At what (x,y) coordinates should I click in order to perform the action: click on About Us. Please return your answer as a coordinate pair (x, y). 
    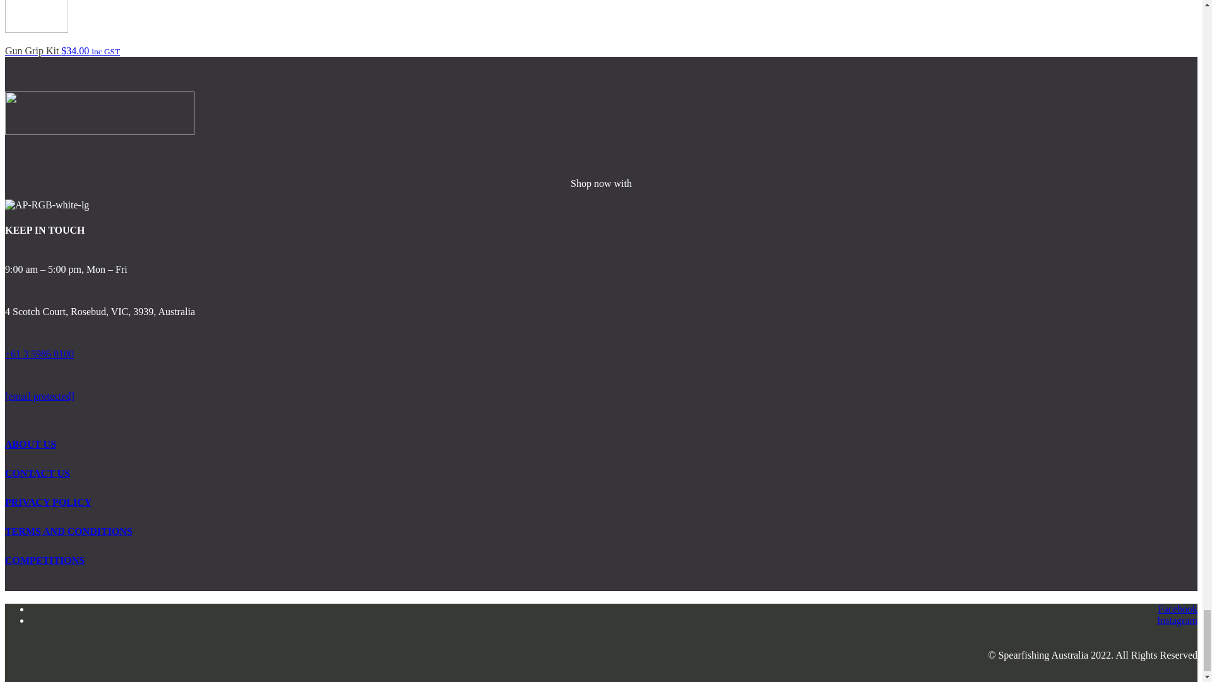
    Looking at the image, I should click on (30, 444).